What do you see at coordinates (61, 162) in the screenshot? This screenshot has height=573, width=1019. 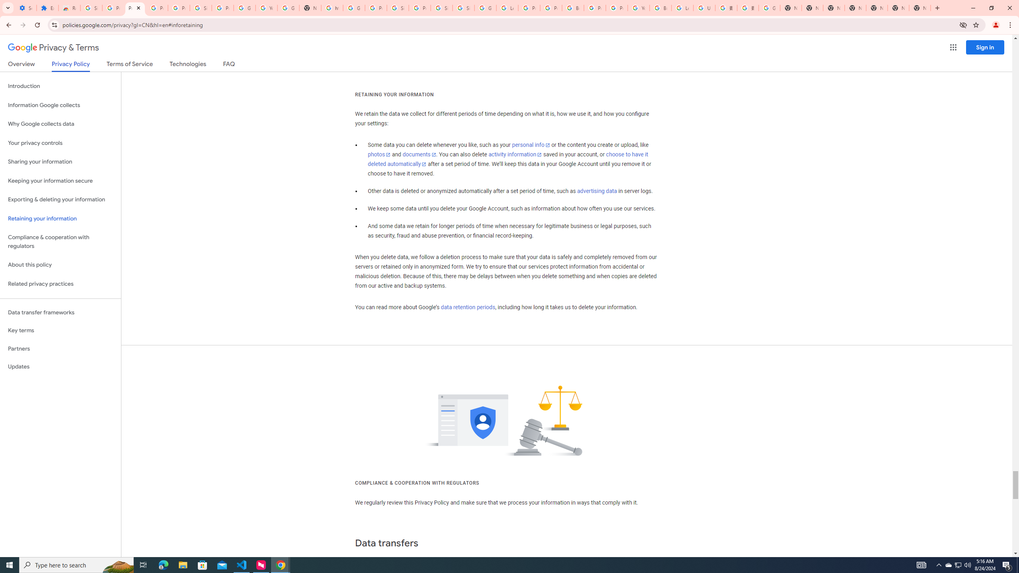 I see `Sharing your information` at bounding box center [61, 162].